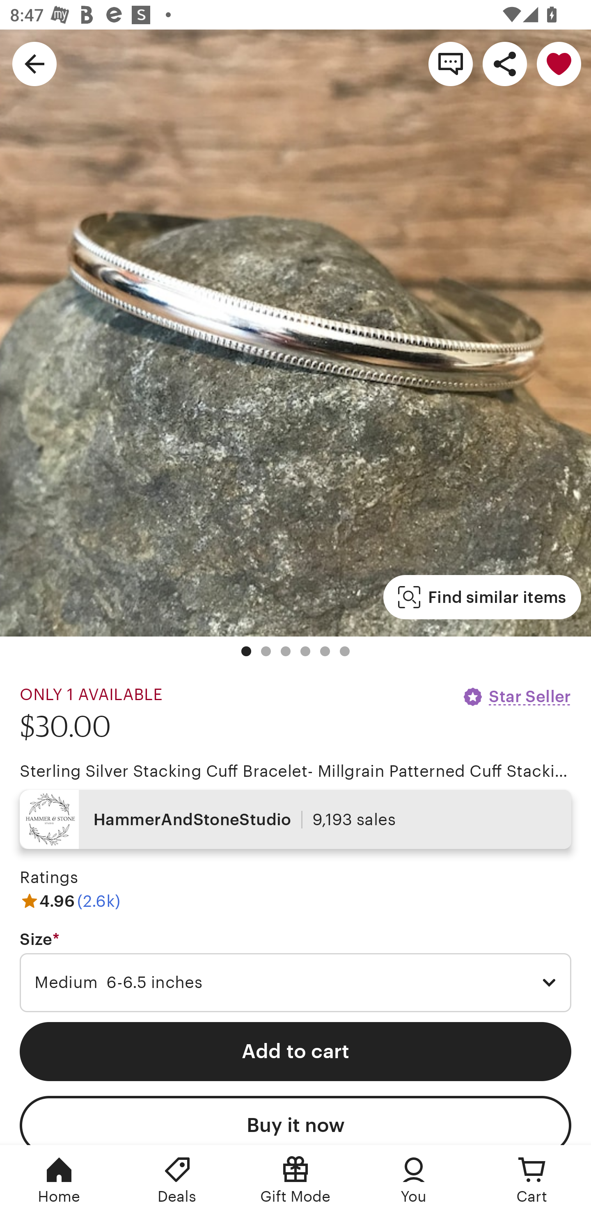  What do you see at coordinates (295, 972) in the screenshot?
I see `Size * Required Medium  6-6.5 inches` at bounding box center [295, 972].